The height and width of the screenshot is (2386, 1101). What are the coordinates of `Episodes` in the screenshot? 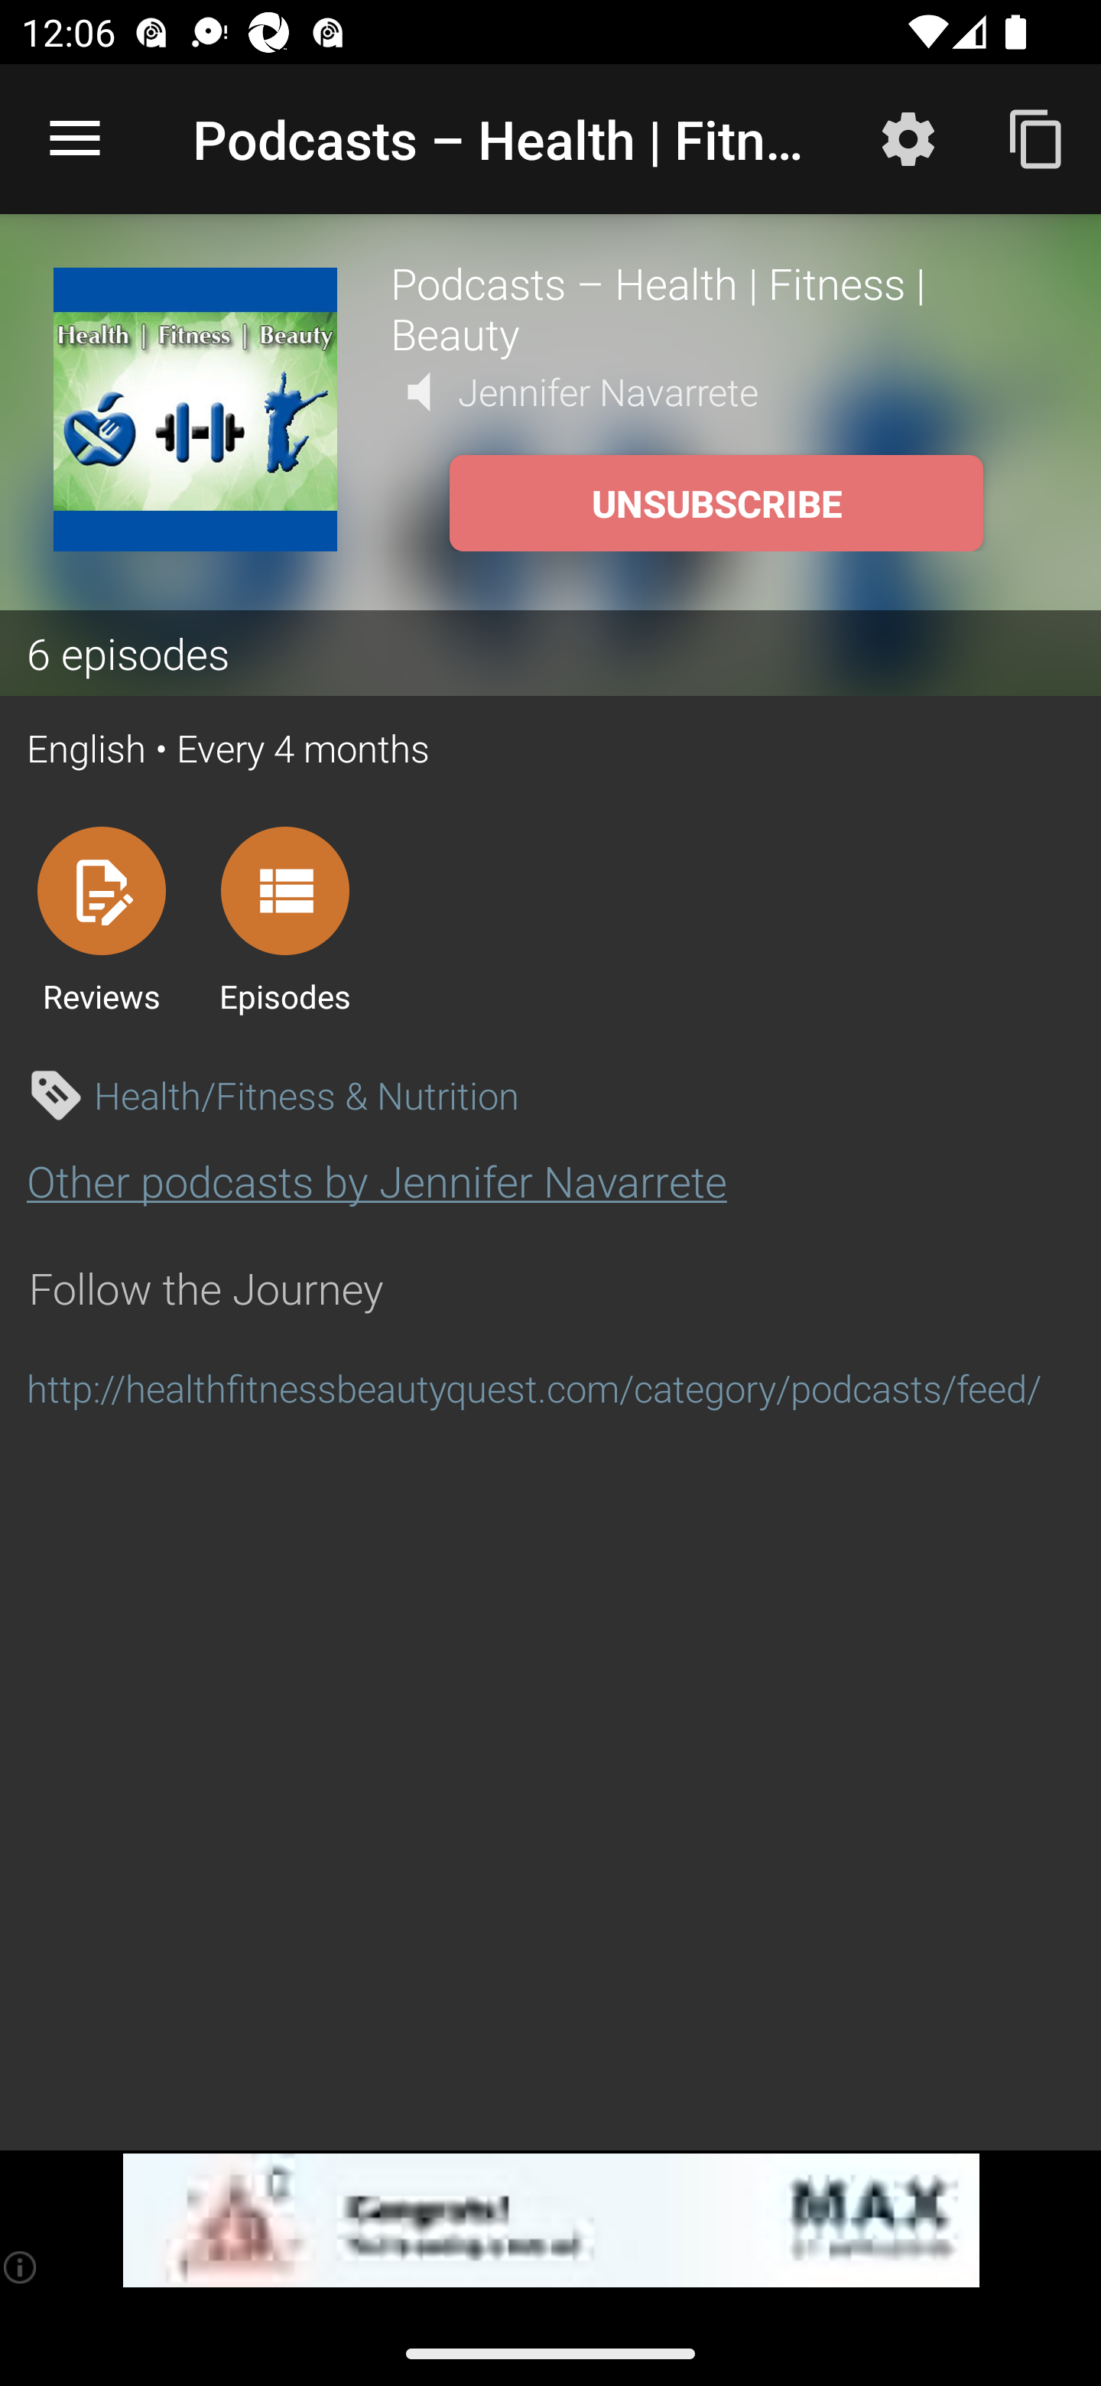 It's located at (284, 919).